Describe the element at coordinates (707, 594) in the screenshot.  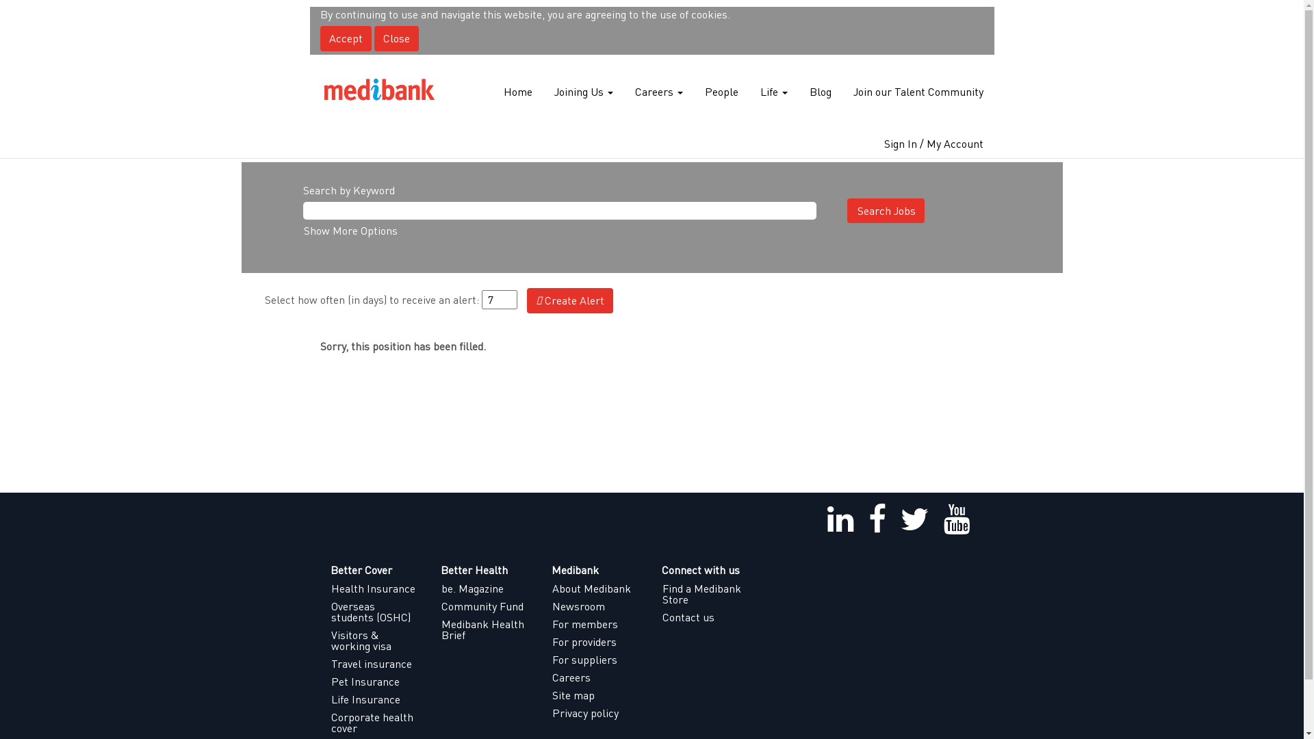
I see `Find a Medibank Store` at that location.